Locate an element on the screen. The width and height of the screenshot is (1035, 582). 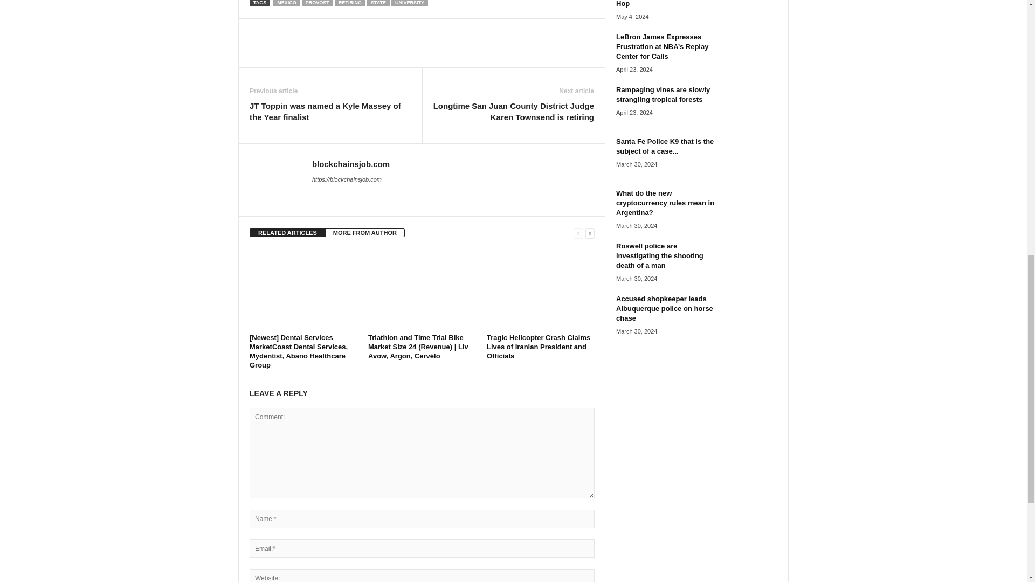
MORE FROM AUTHOR is located at coordinates (365, 233).